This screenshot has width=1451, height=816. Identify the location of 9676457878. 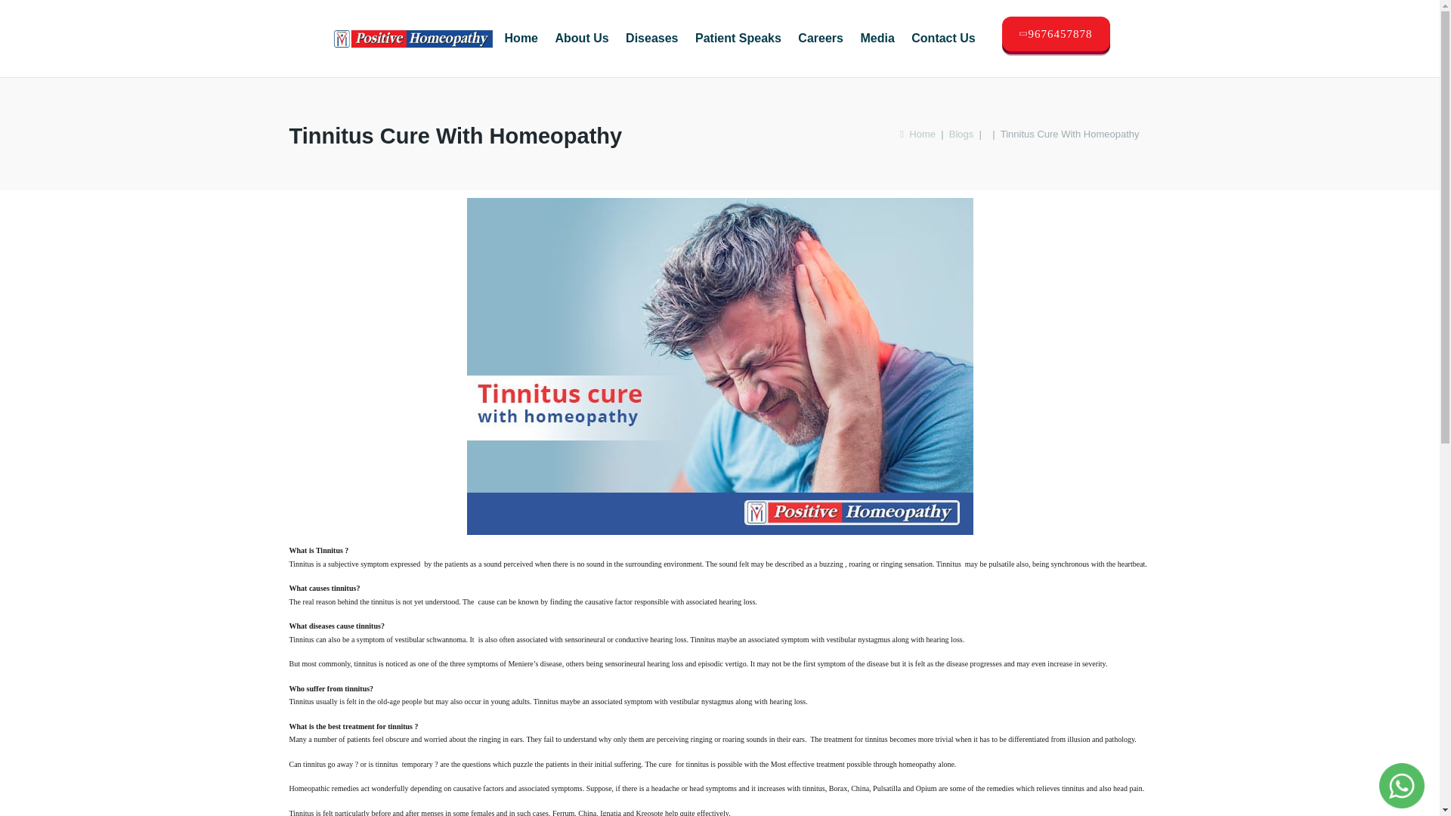
(1056, 36).